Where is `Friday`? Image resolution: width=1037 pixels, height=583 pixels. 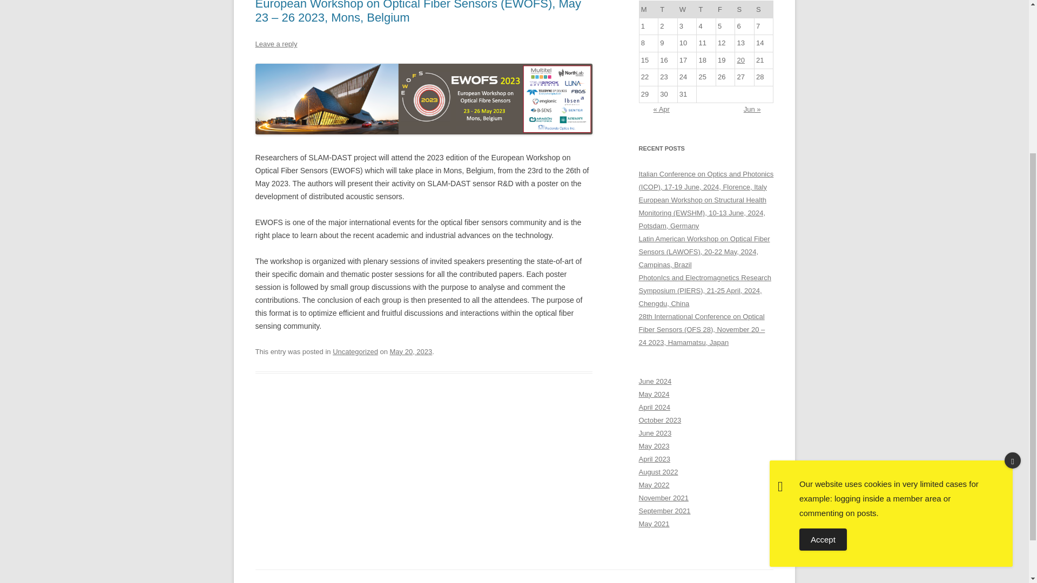 Friday is located at coordinates (725, 10).